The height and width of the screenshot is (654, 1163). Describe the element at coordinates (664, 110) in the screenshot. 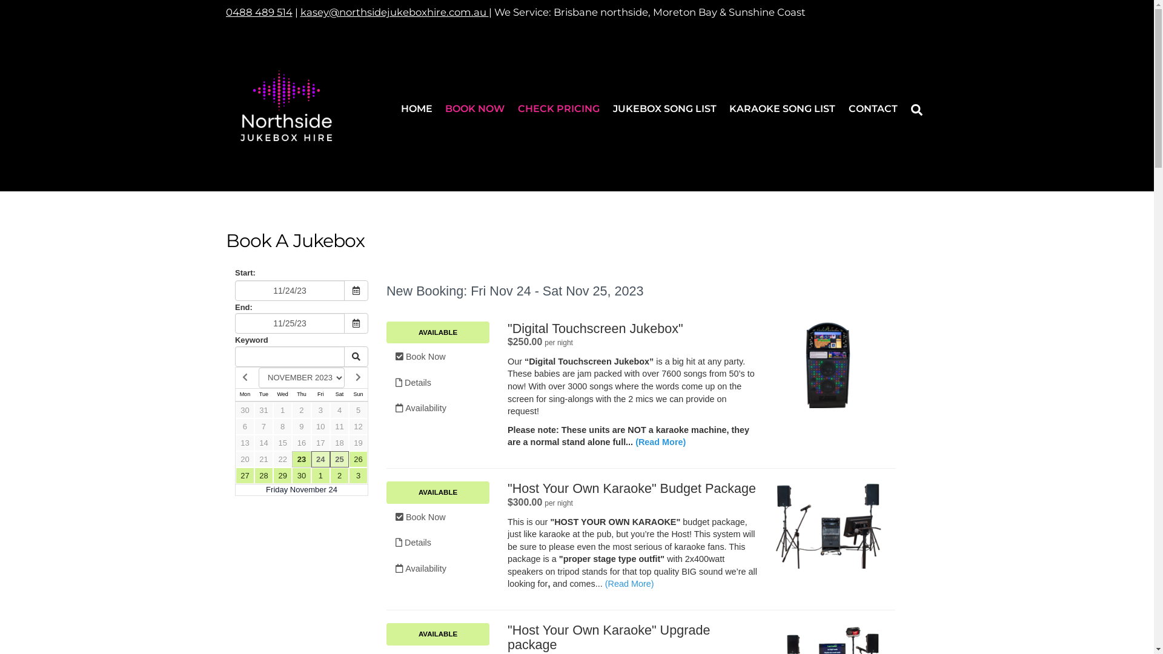

I see `JUKEBOX SONG LIST` at that location.